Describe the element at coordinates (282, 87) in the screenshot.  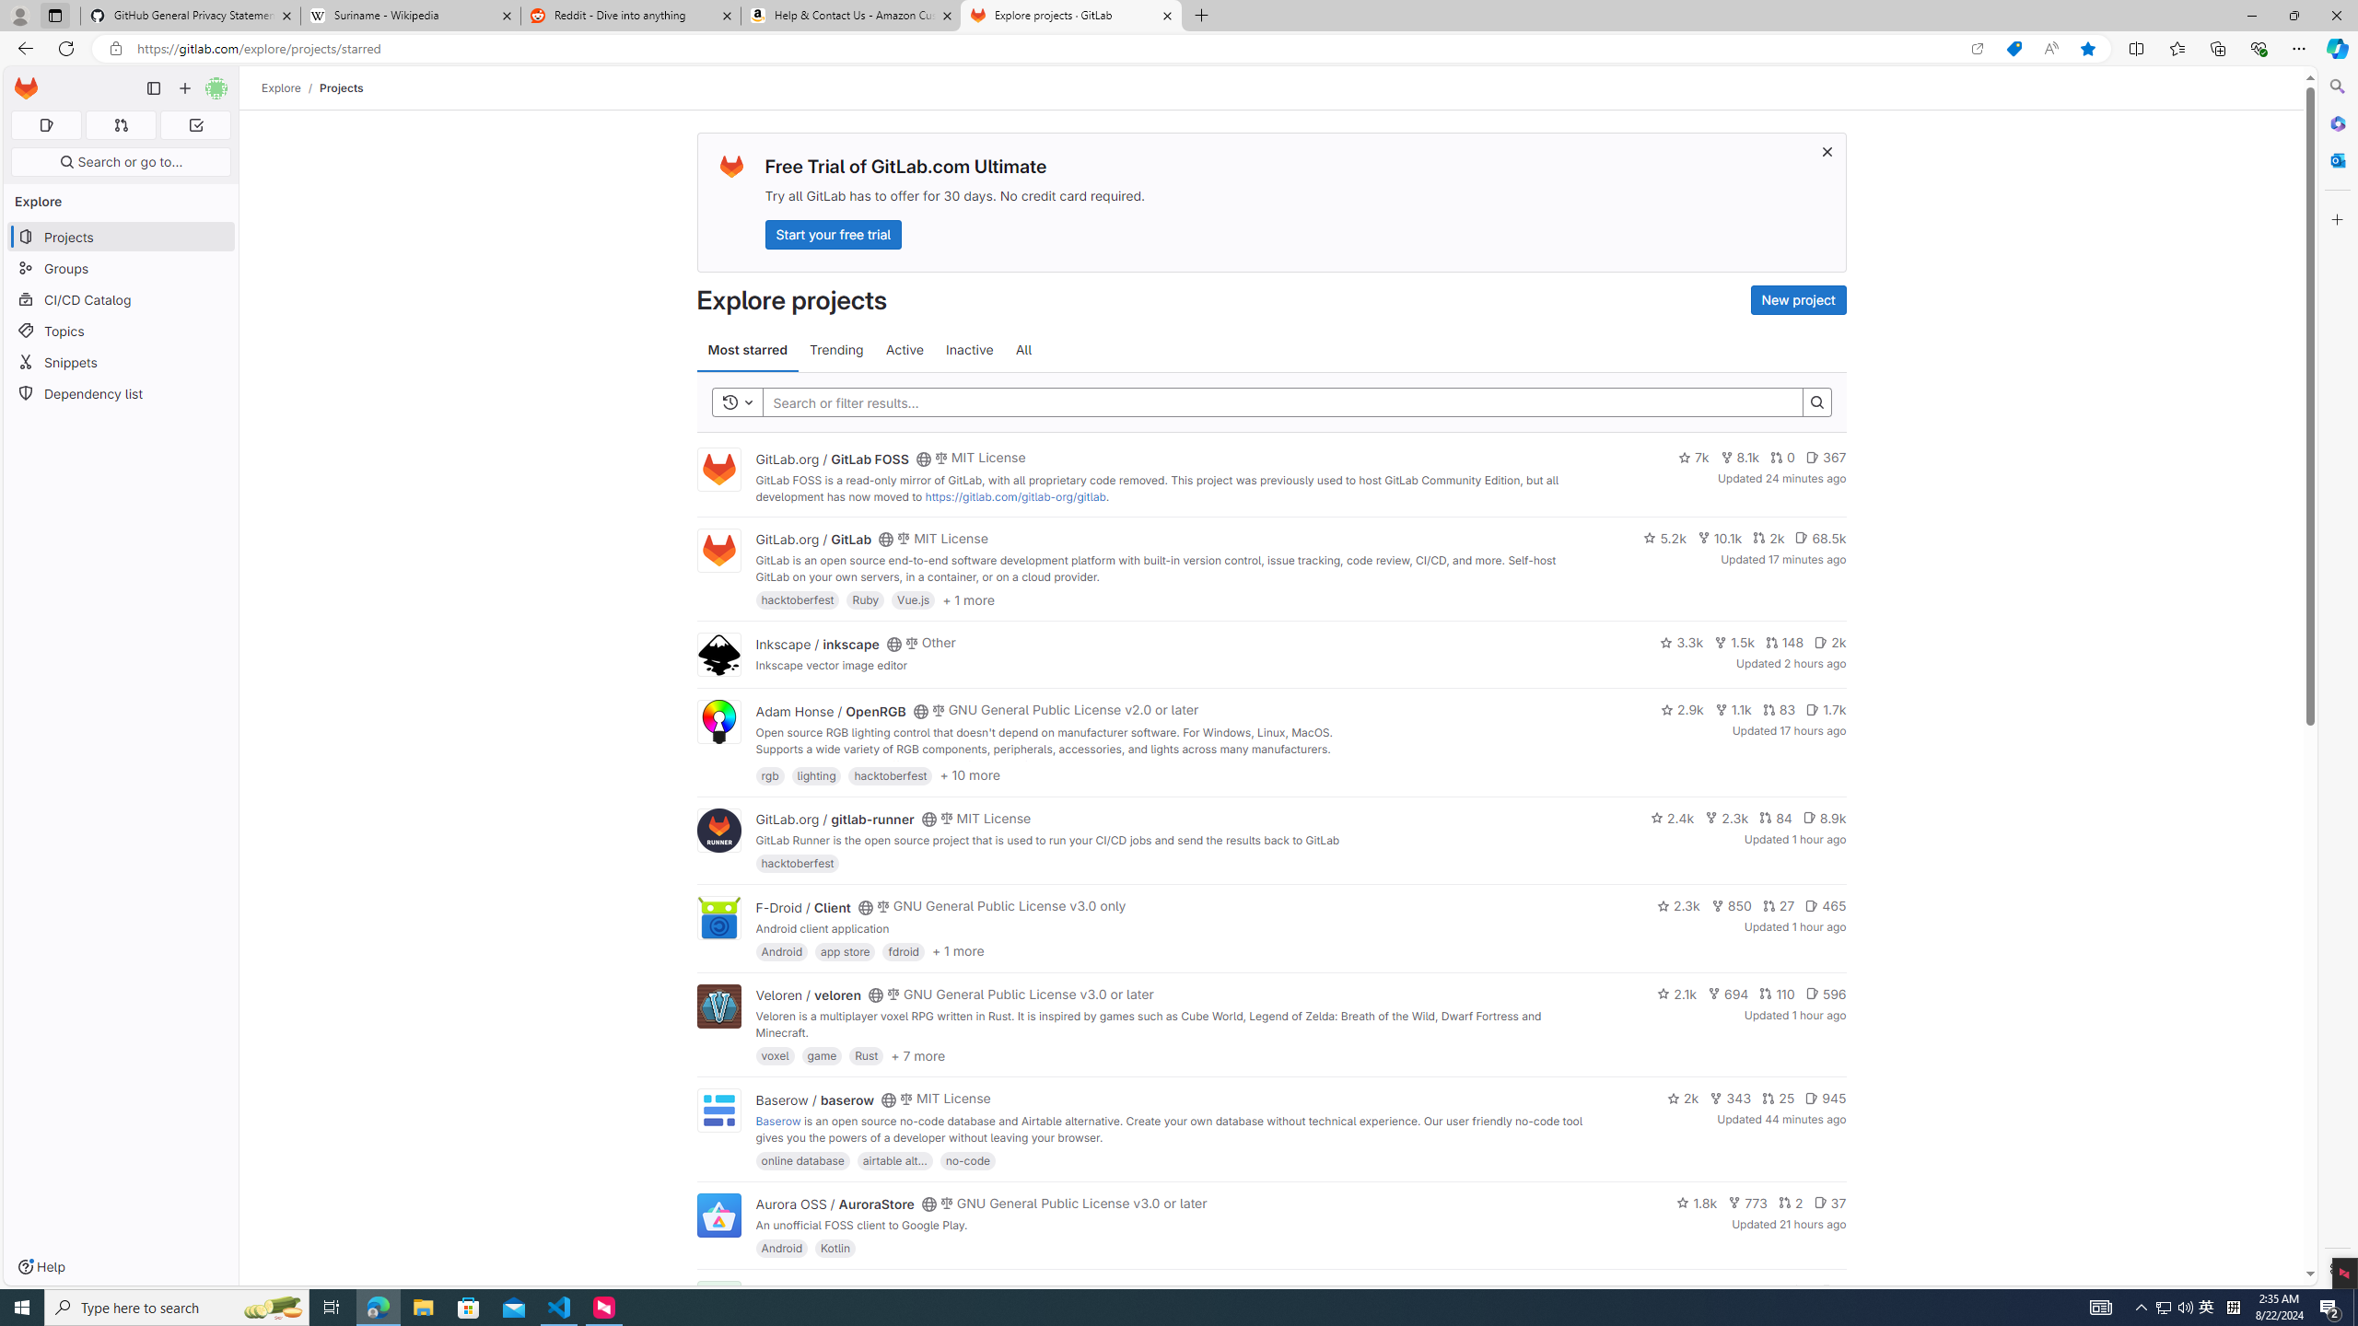
I see `Explore` at that location.